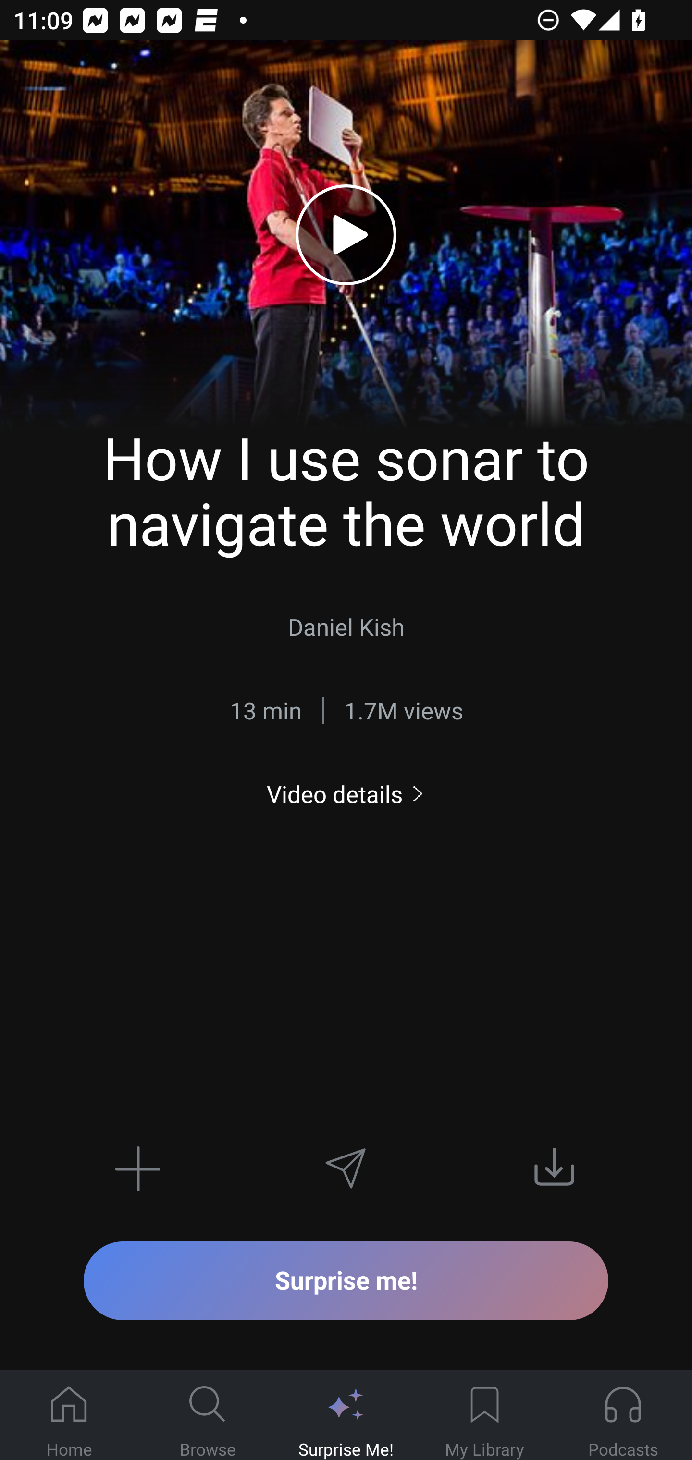 The height and width of the screenshot is (1460, 692). Describe the element at coordinates (208, 1415) in the screenshot. I see `Browse` at that location.